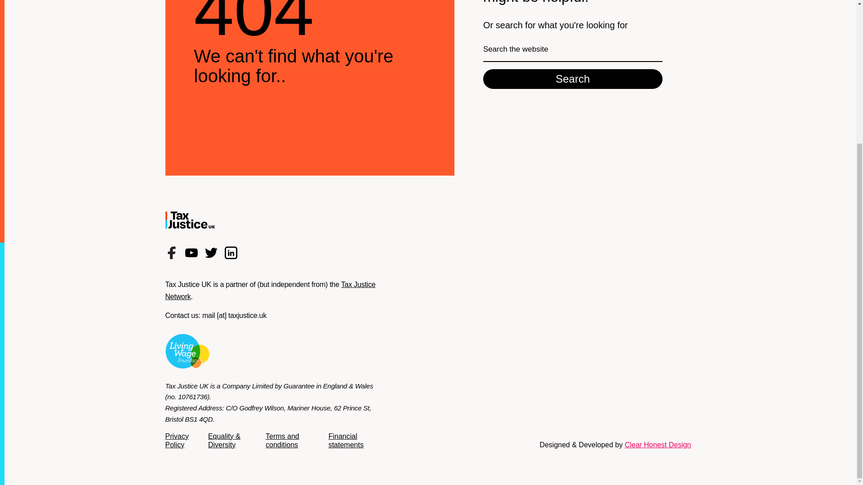 This screenshot has width=863, height=485. What do you see at coordinates (346, 440) in the screenshot?
I see `Financial statements` at bounding box center [346, 440].